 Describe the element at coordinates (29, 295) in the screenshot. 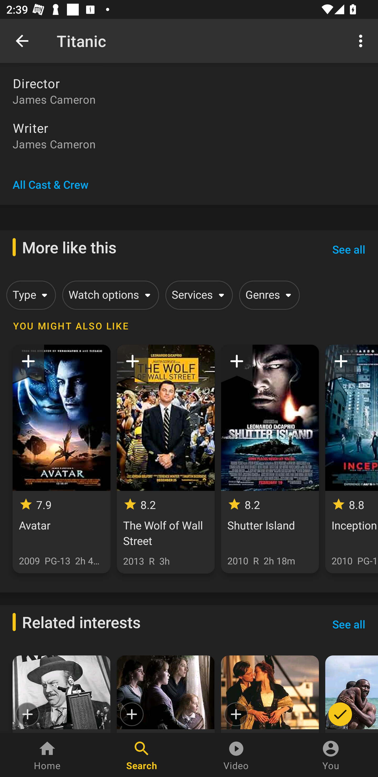

I see `Type` at that location.